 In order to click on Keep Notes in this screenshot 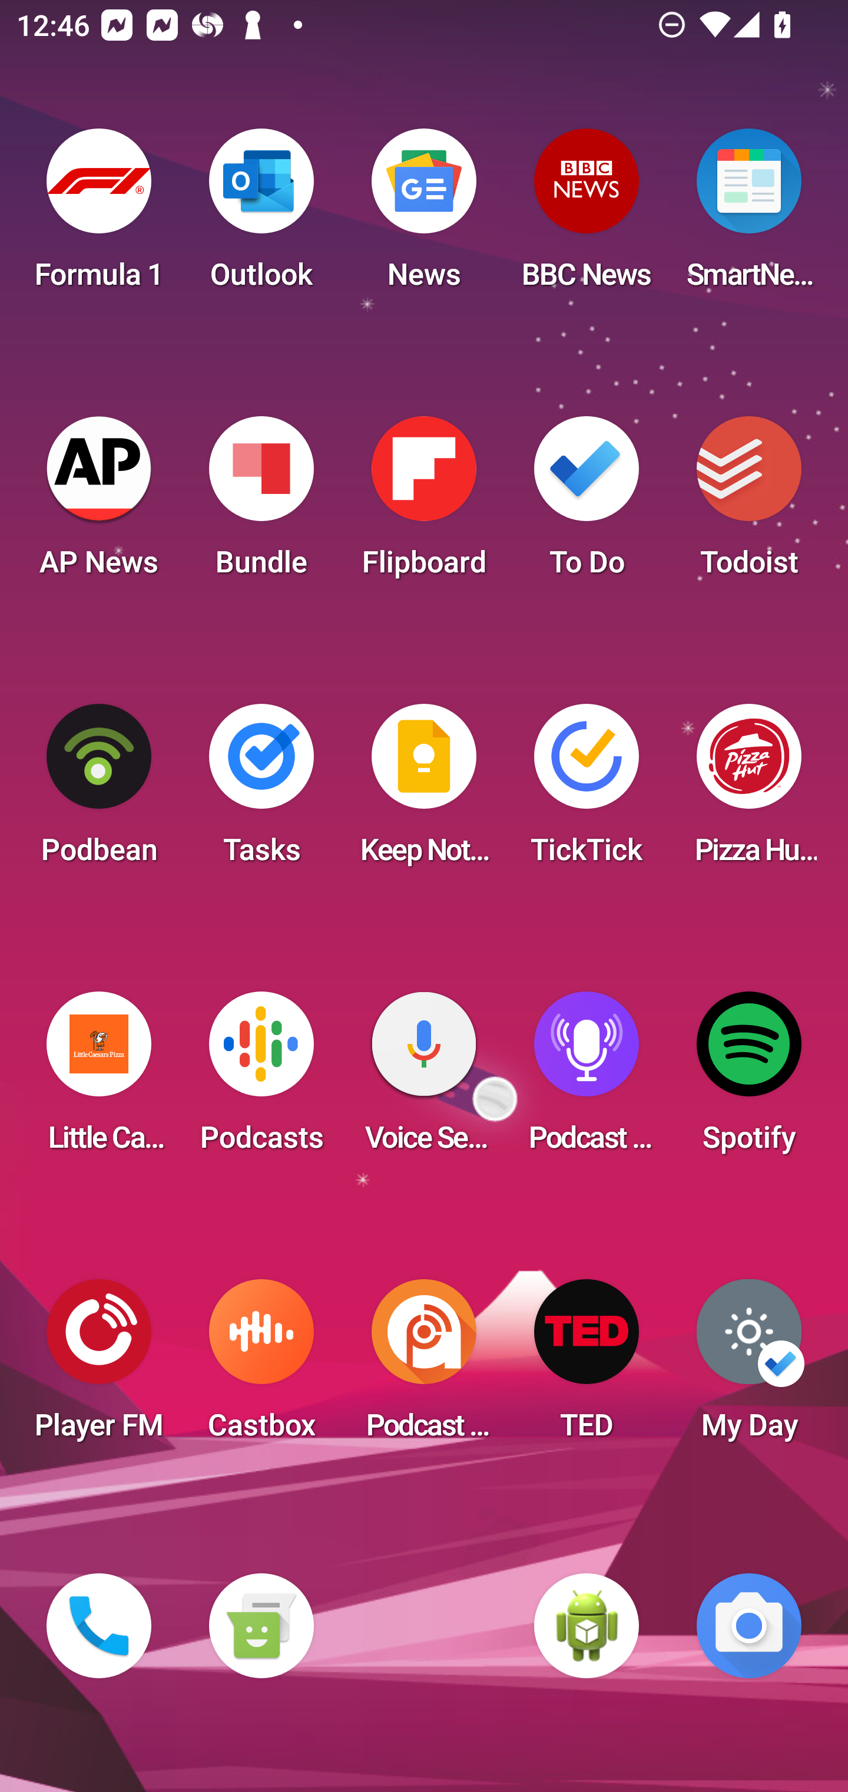, I will do `click(424, 791)`.